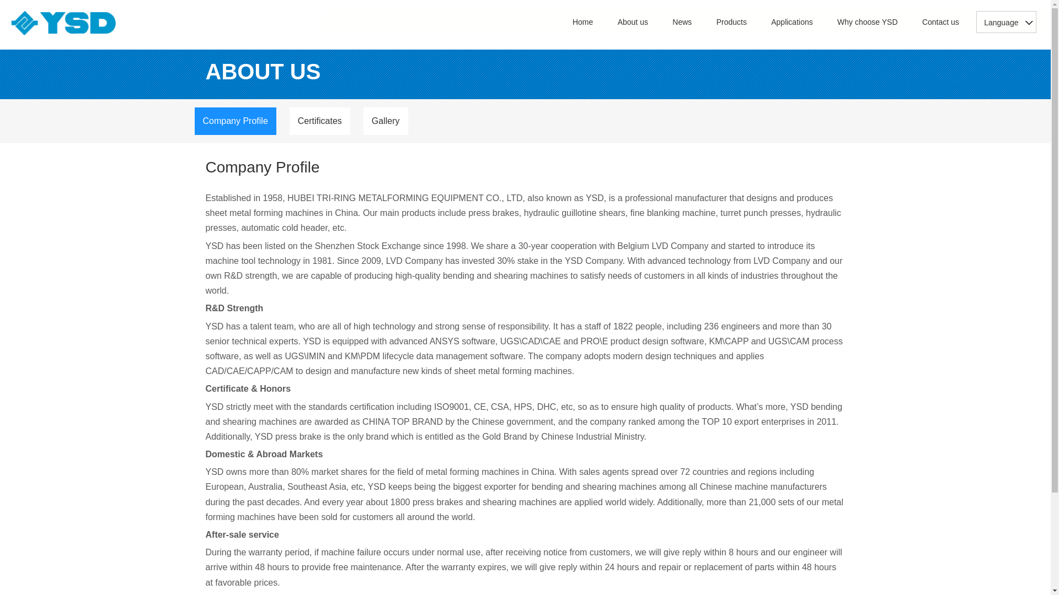 This screenshot has width=1059, height=595. Describe the element at coordinates (582, 22) in the screenshot. I see `Home` at that location.